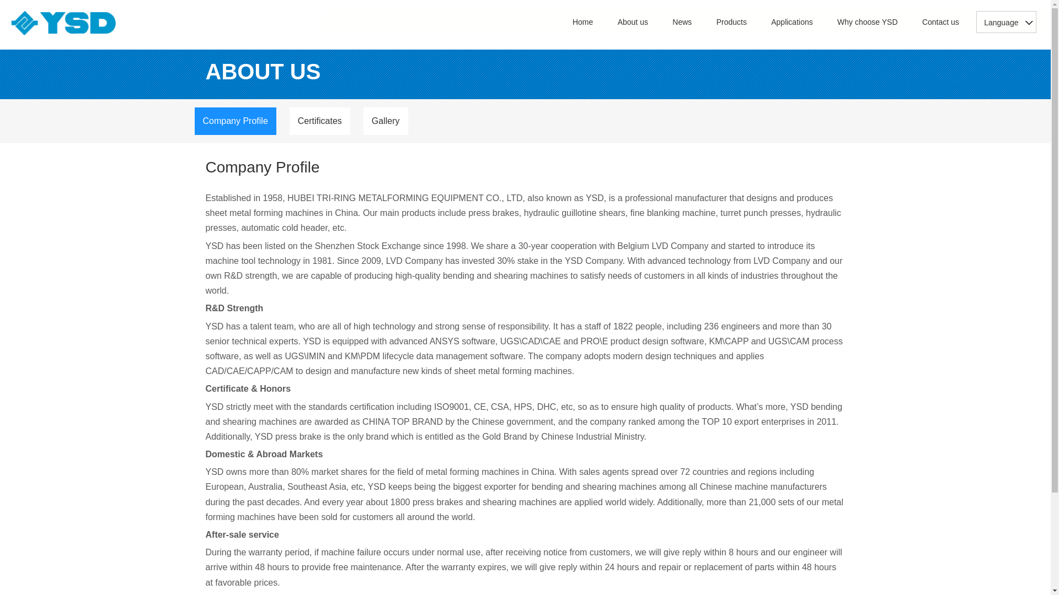 This screenshot has width=1059, height=595. Describe the element at coordinates (582, 22) in the screenshot. I see `Home` at that location.